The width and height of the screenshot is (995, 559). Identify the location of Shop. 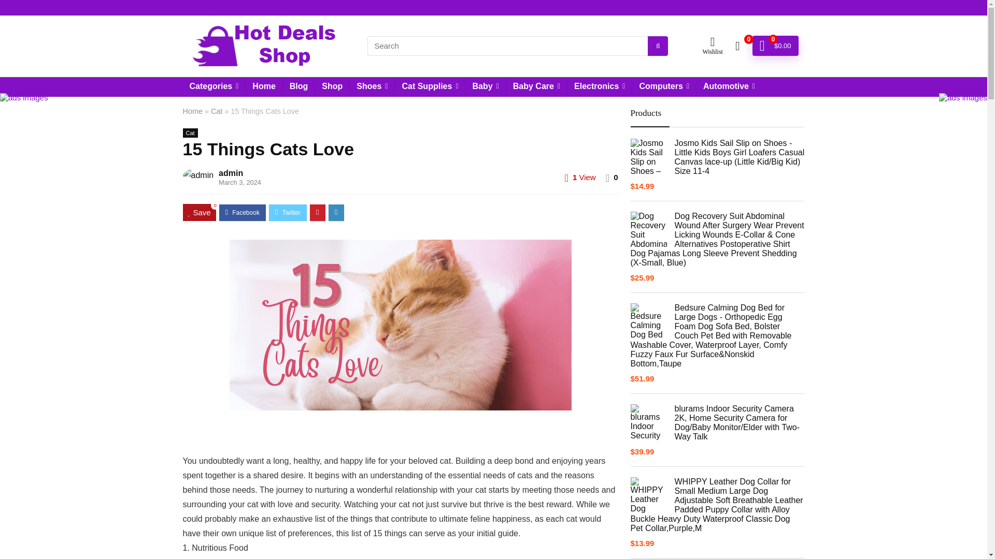
(332, 87).